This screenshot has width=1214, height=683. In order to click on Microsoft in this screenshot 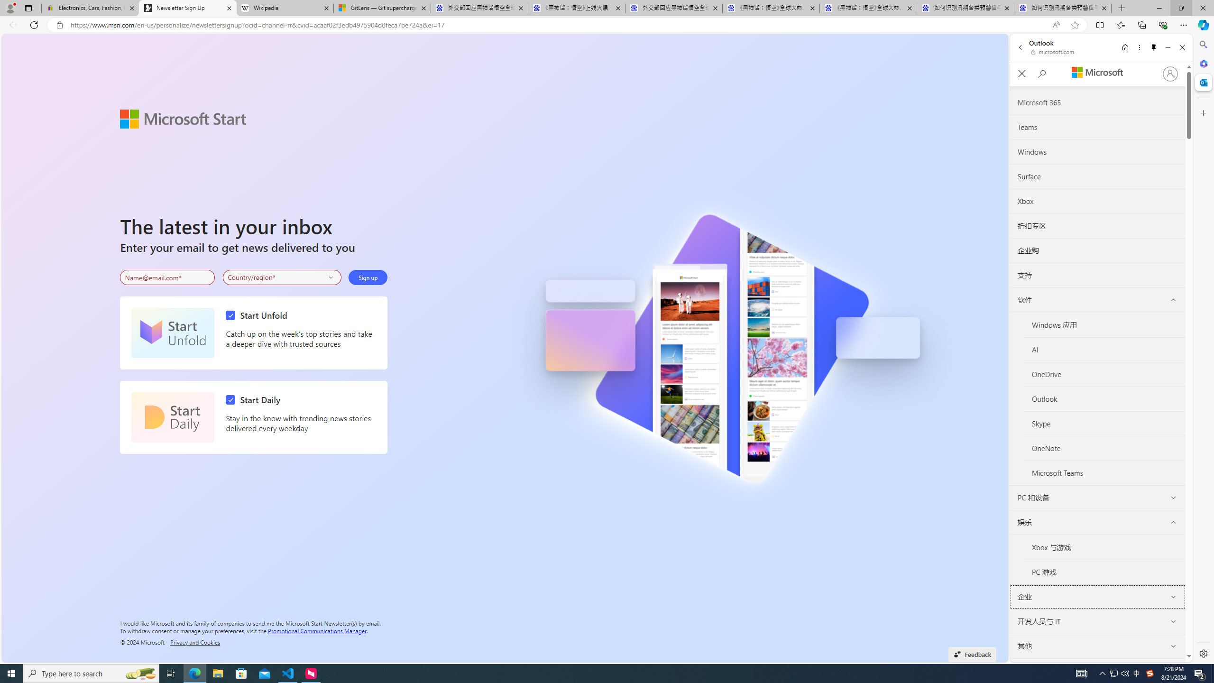, I will do `click(1097, 73)`.